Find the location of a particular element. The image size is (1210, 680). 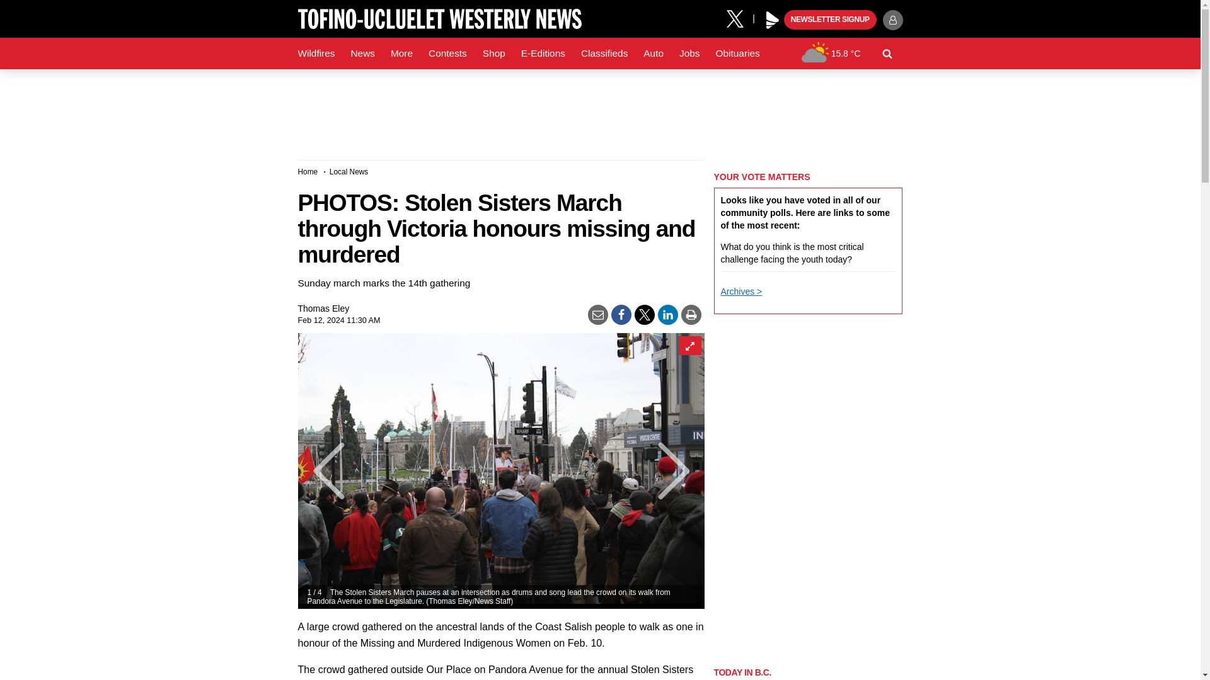

Play is located at coordinates (773, 20).